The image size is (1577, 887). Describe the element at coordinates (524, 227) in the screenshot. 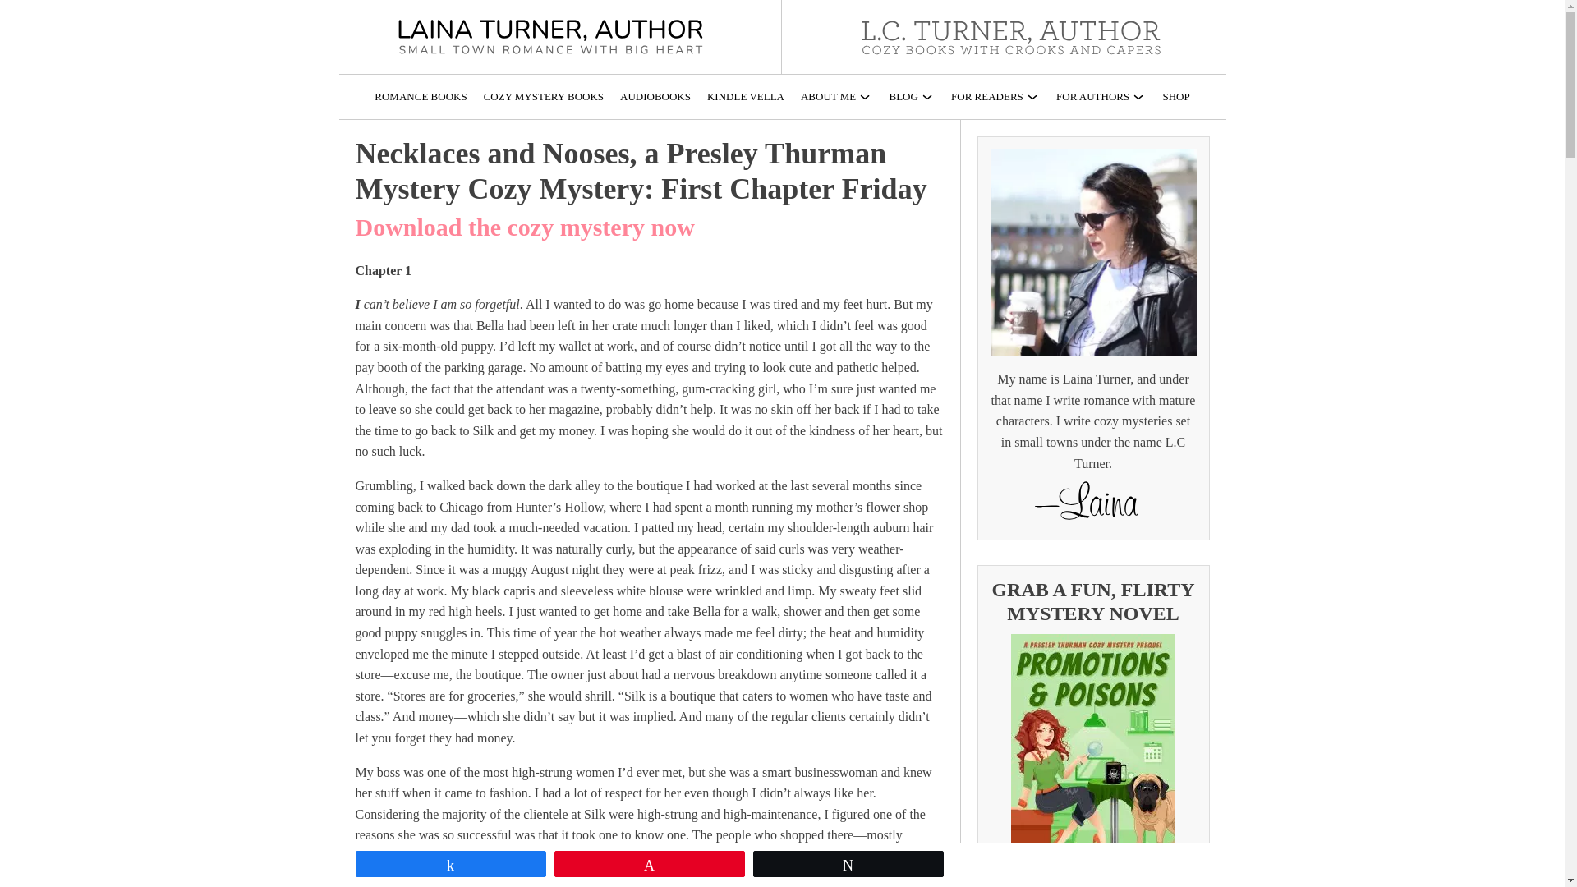

I see `Download the cozy mystery now` at that location.